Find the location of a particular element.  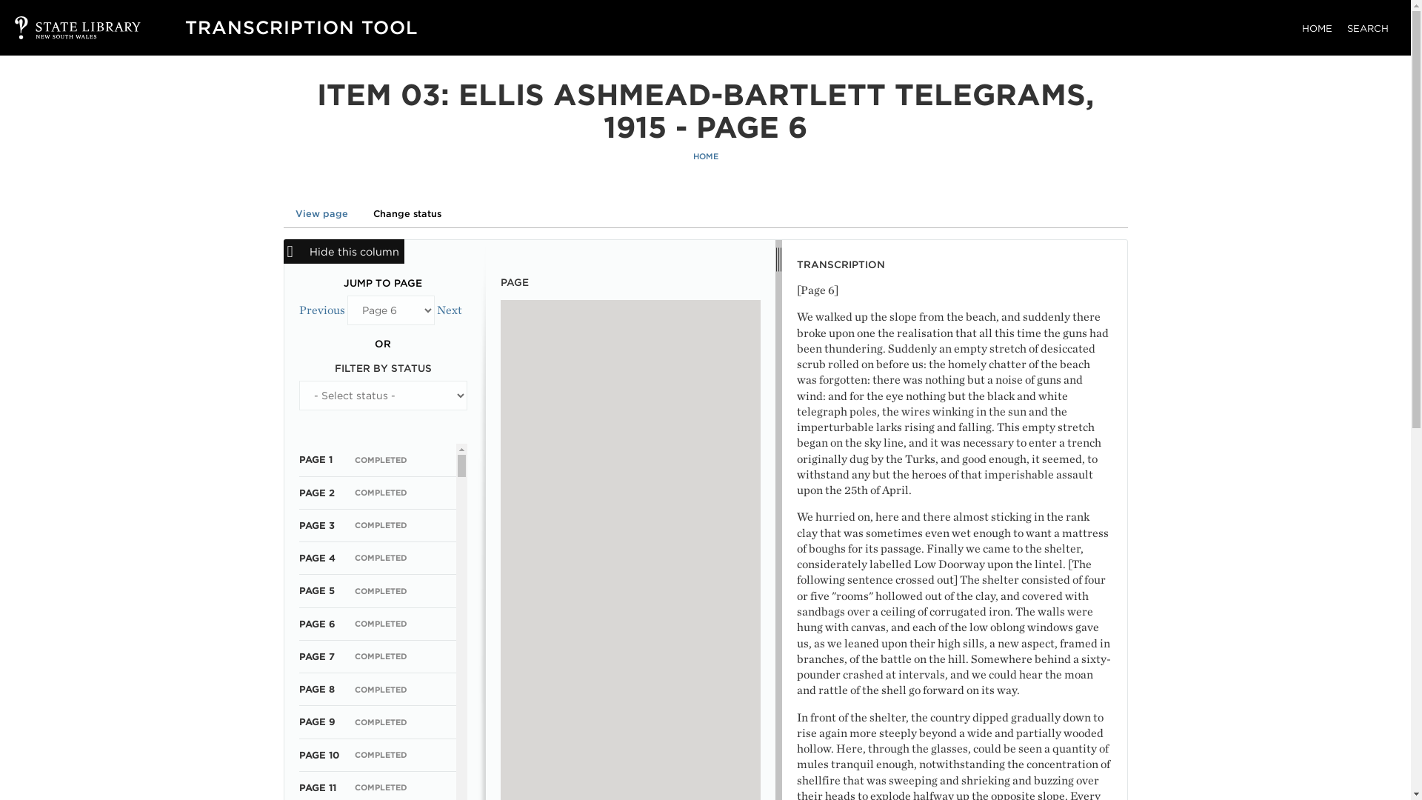

PAGE 10 is located at coordinates (318, 755).